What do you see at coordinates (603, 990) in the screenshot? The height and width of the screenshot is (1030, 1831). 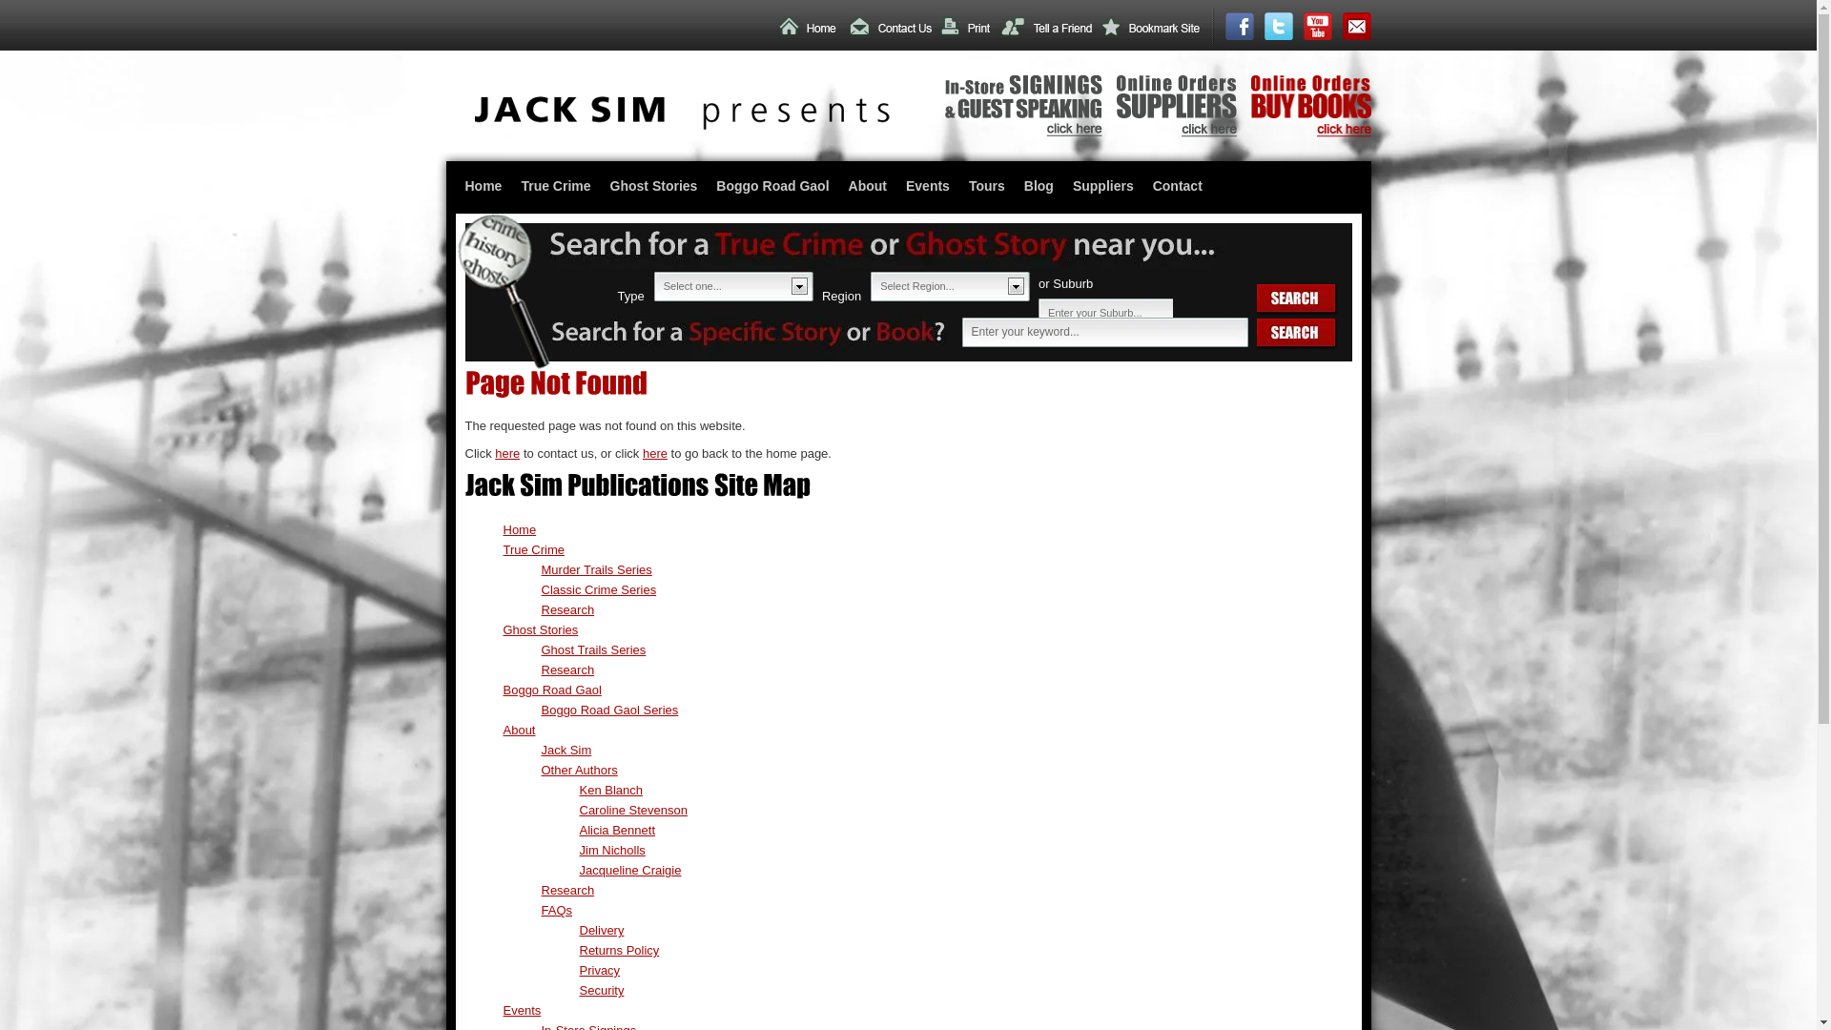 I see `Security` at bounding box center [603, 990].